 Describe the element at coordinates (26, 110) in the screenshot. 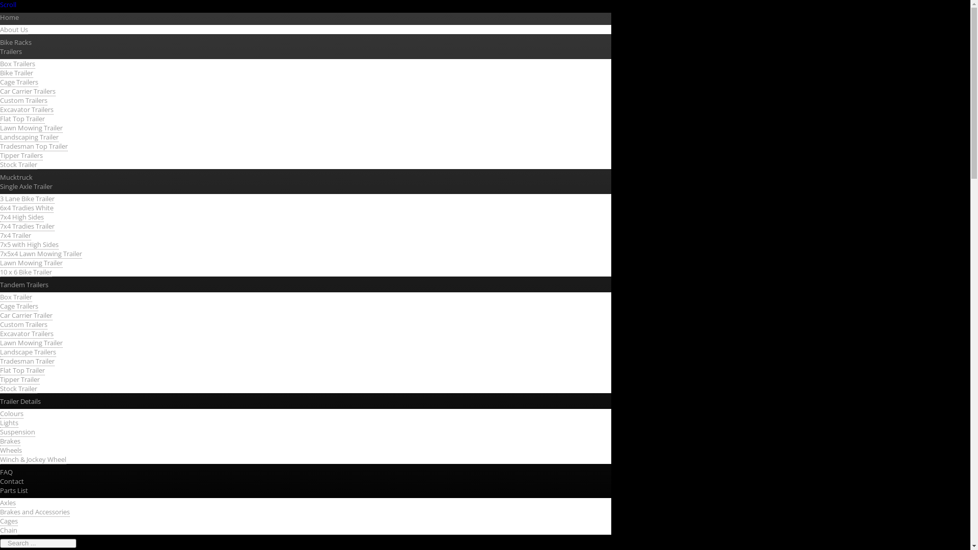

I see `Excavator Trailers` at that location.